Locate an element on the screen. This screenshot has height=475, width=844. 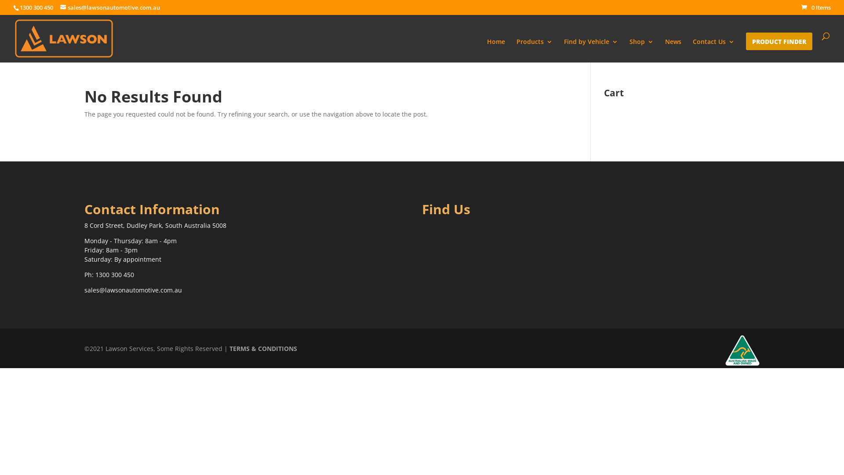
Contact Us is located at coordinates (714, 51).